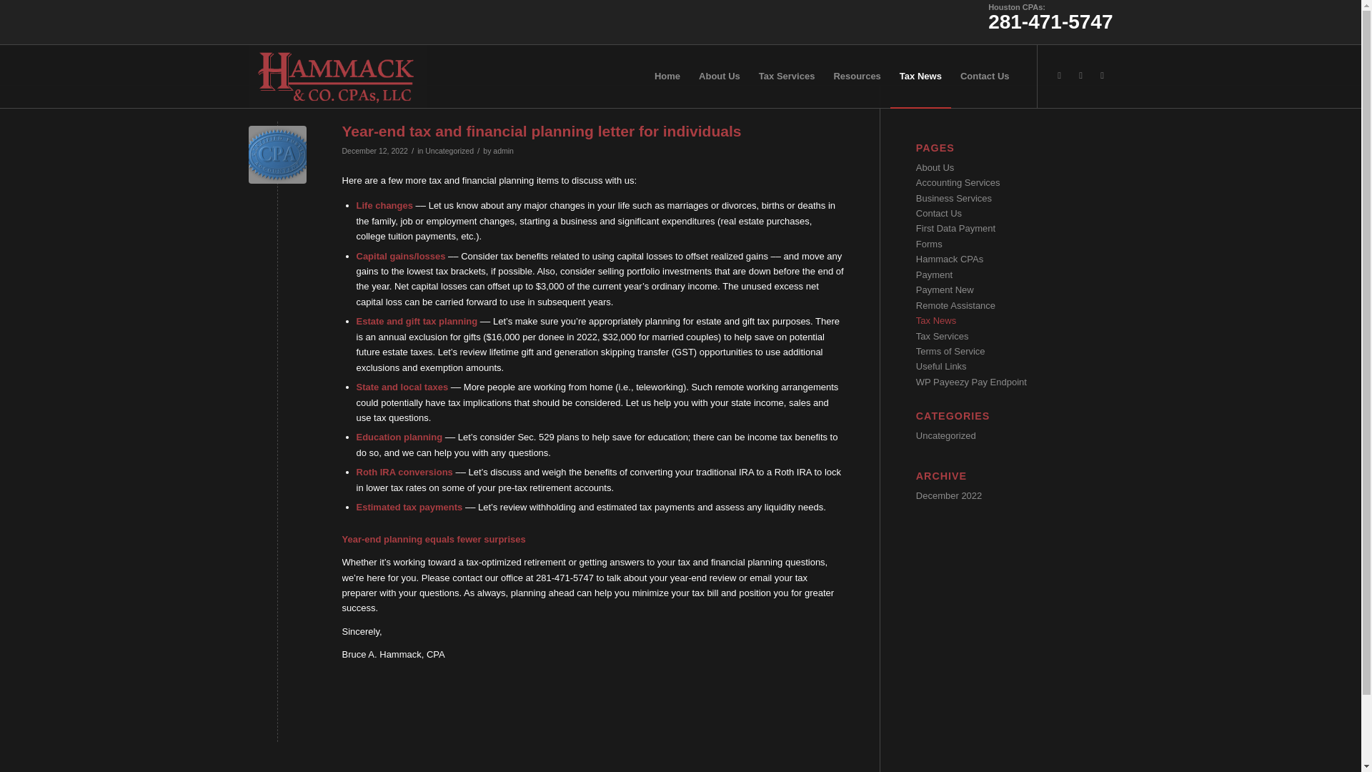 This screenshot has height=772, width=1372. What do you see at coordinates (337, 76) in the screenshot?
I see `HammackCAPs-logo-black-2` at bounding box center [337, 76].